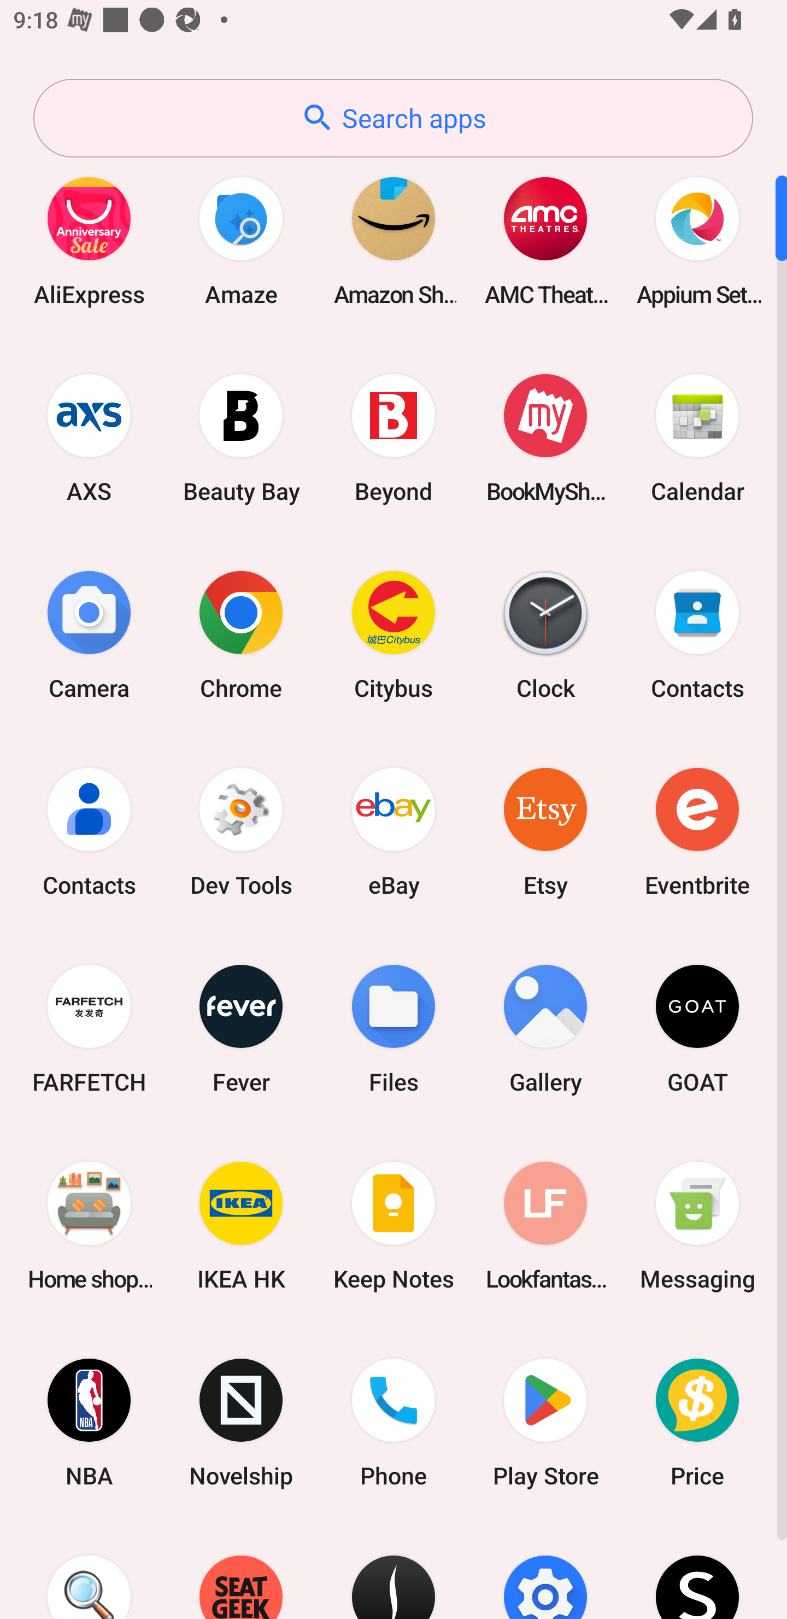 The width and height of the screenshot is (787, 1619). I want to click on Home shopping, so click(89, 1225).